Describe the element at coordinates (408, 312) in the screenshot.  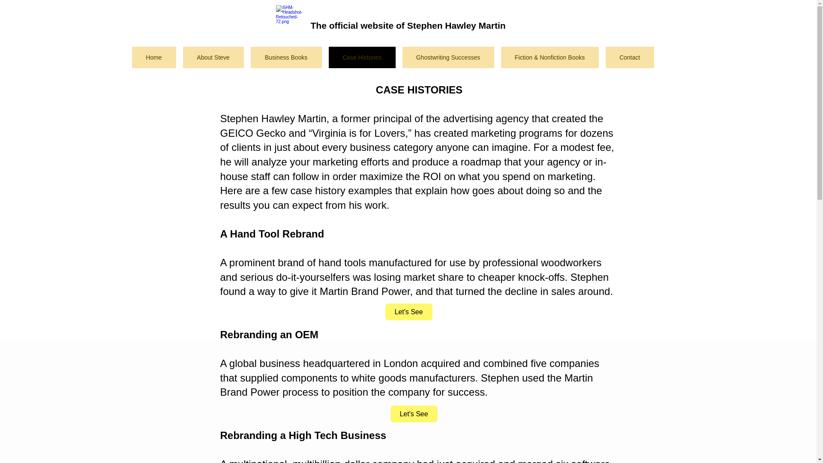
I see `Let's See` at that location.